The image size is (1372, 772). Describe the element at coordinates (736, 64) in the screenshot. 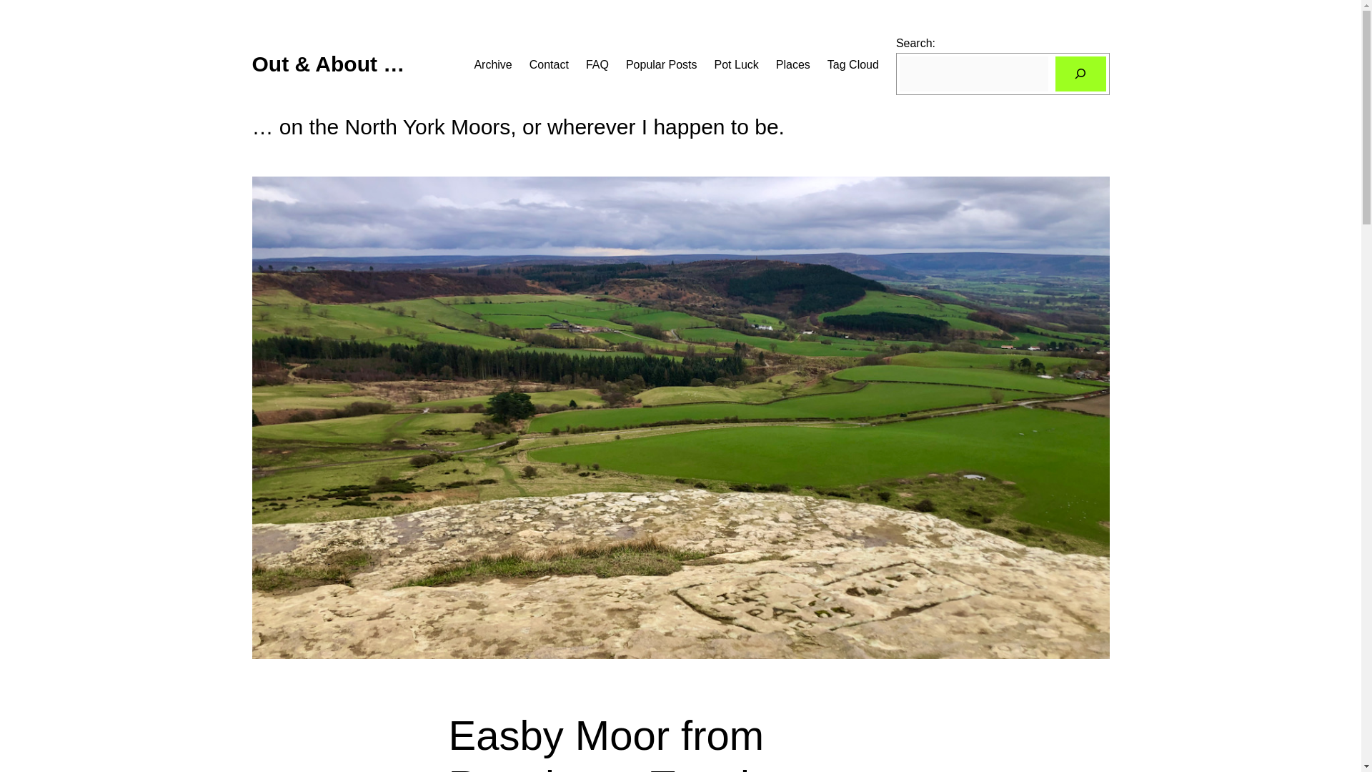

I see `Pot Luck` at that location.